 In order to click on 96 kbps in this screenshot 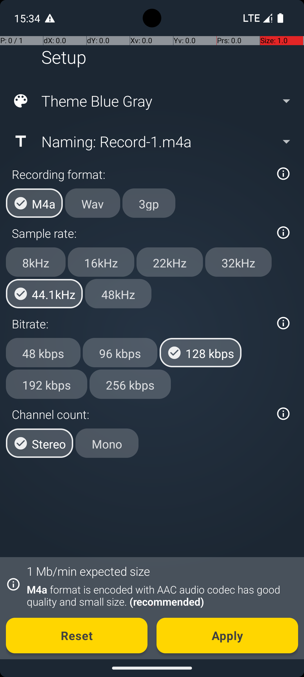, I will do `click(120, 353)`.